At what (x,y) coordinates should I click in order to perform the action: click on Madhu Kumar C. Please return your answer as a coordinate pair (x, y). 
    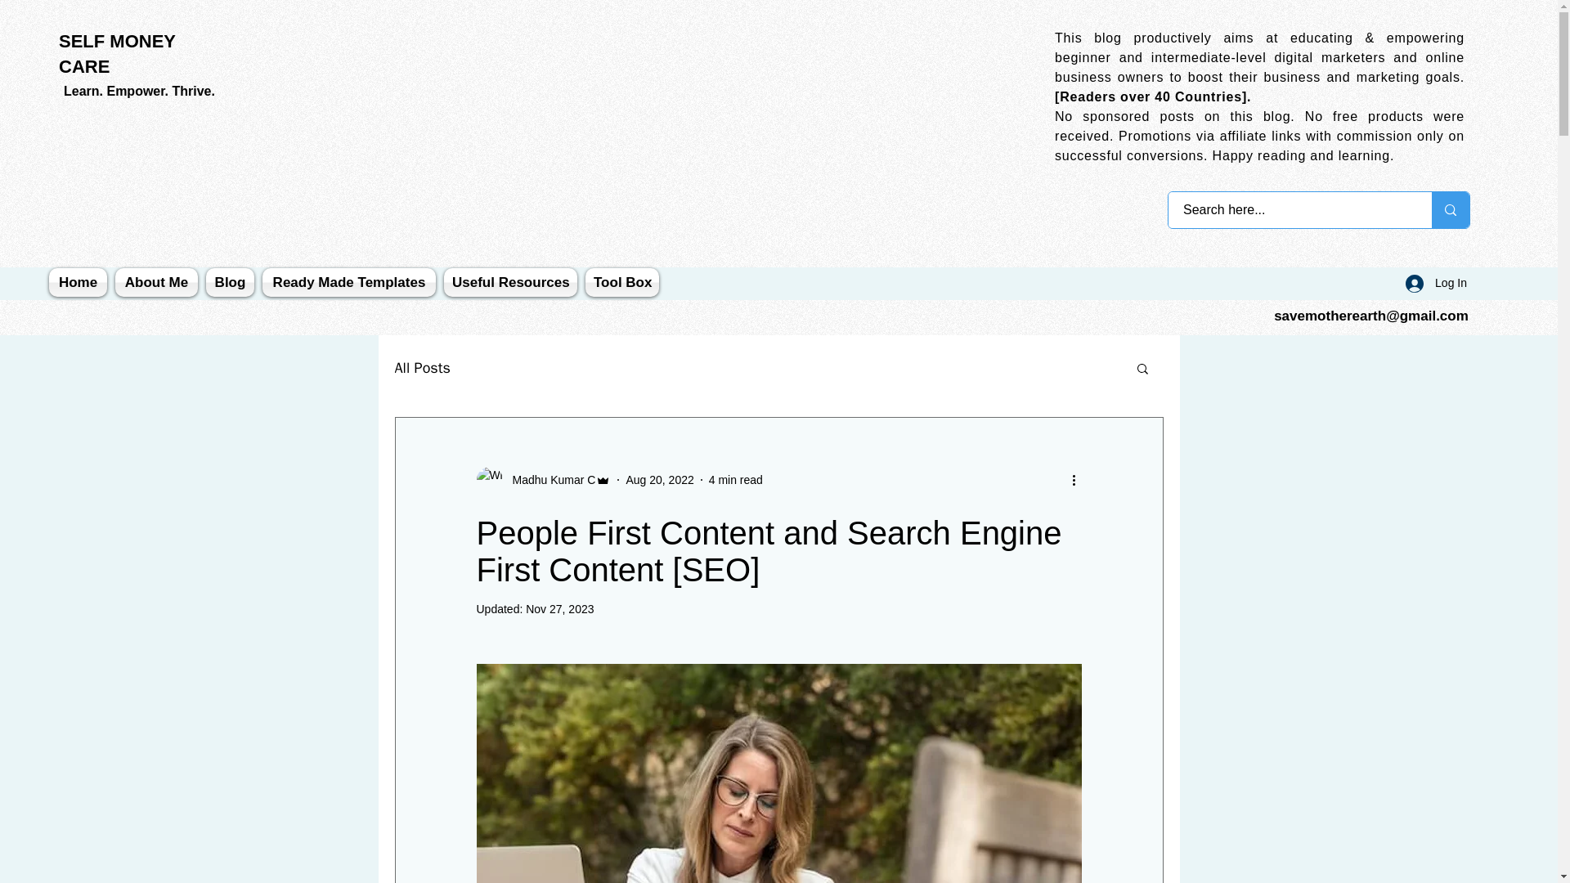
    Looking at the image, I should click on (543, 479).